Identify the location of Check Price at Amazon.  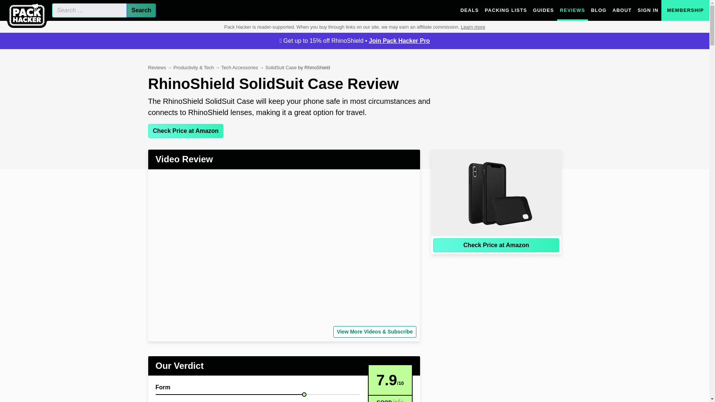
(496, 245).